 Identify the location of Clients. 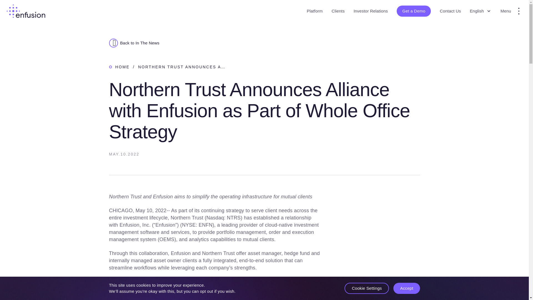
(338, 11).